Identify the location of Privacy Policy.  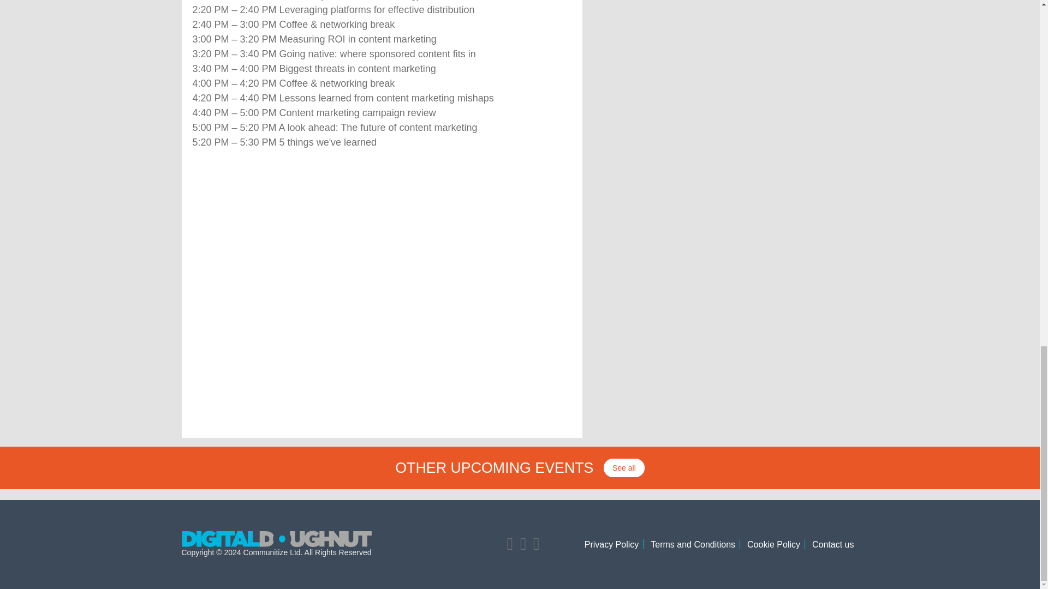
(612, 544).